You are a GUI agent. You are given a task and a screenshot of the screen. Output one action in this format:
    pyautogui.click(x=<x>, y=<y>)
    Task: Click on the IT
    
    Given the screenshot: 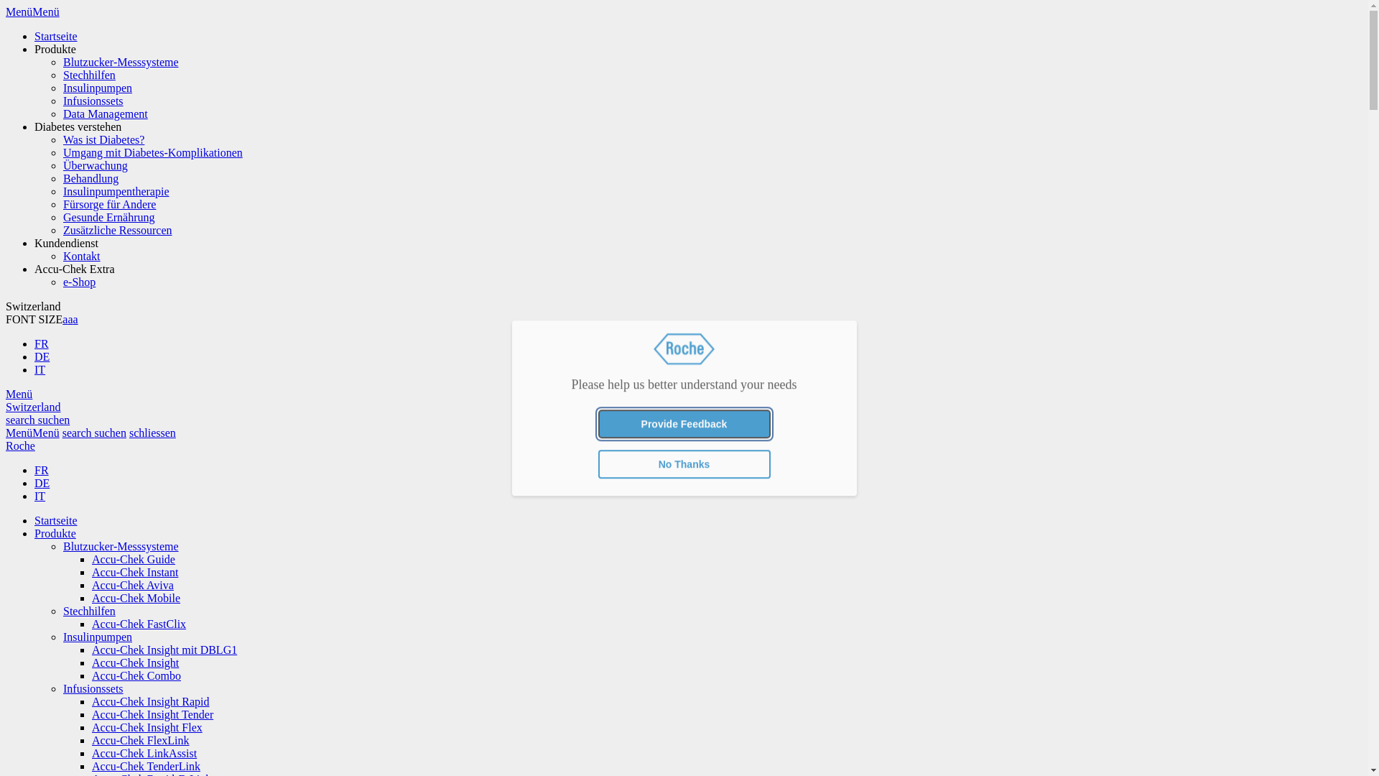 What is the action you would take?
    pyautogui.click(x=40, y=496)
    